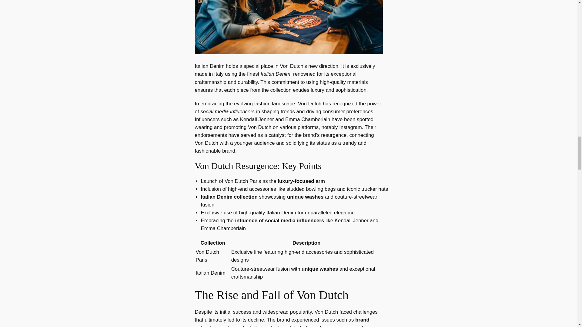 The width and height of the screenshot is (582, 327). What do you see at coordinates (288, 27) in the screenshot?
I see `von dutch resurgence` at bounding box center [288, 27].